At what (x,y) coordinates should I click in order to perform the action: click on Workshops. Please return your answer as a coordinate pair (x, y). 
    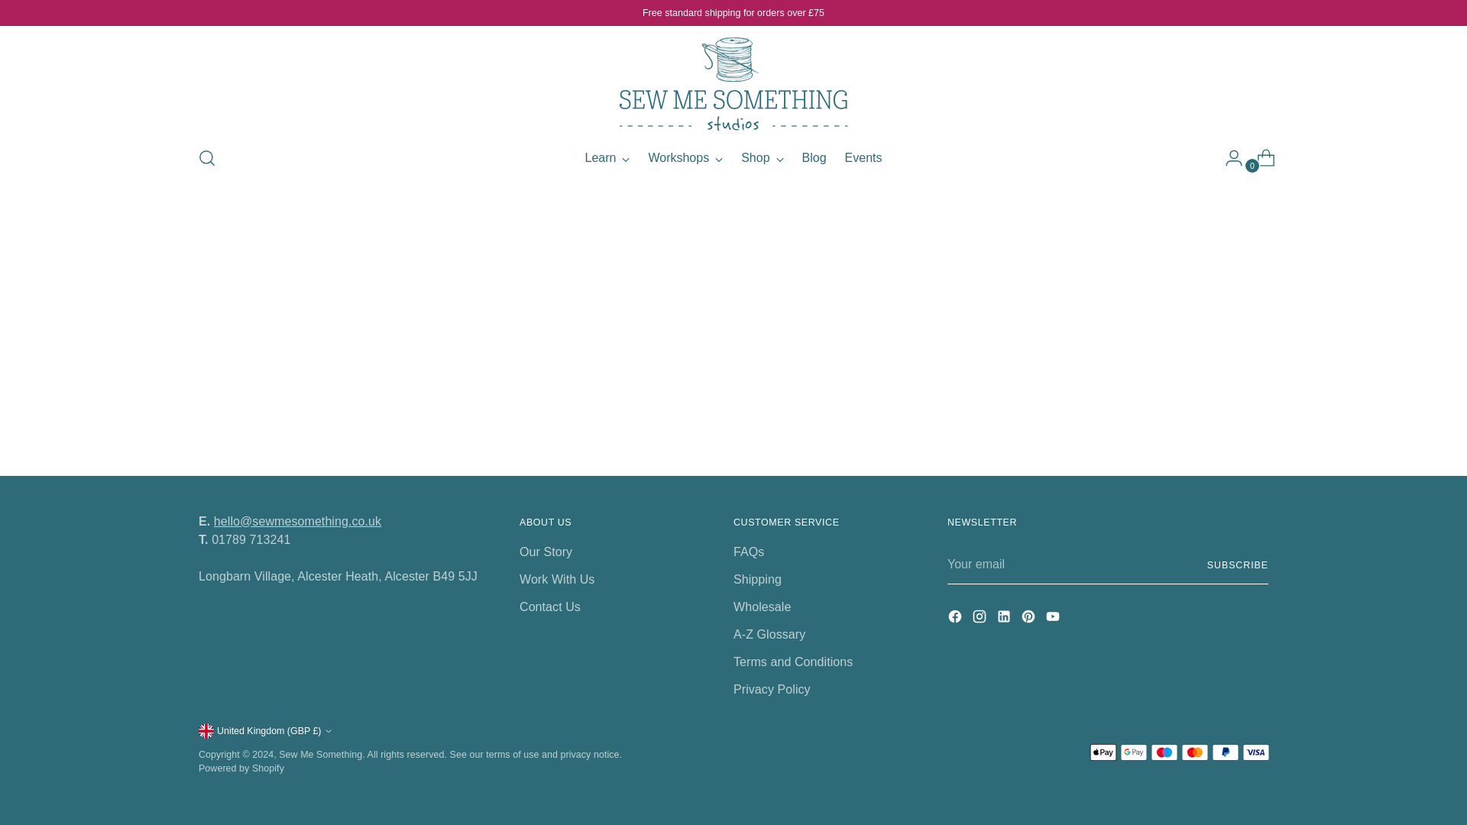
    Looking at the image, I should click on (1030, 619).